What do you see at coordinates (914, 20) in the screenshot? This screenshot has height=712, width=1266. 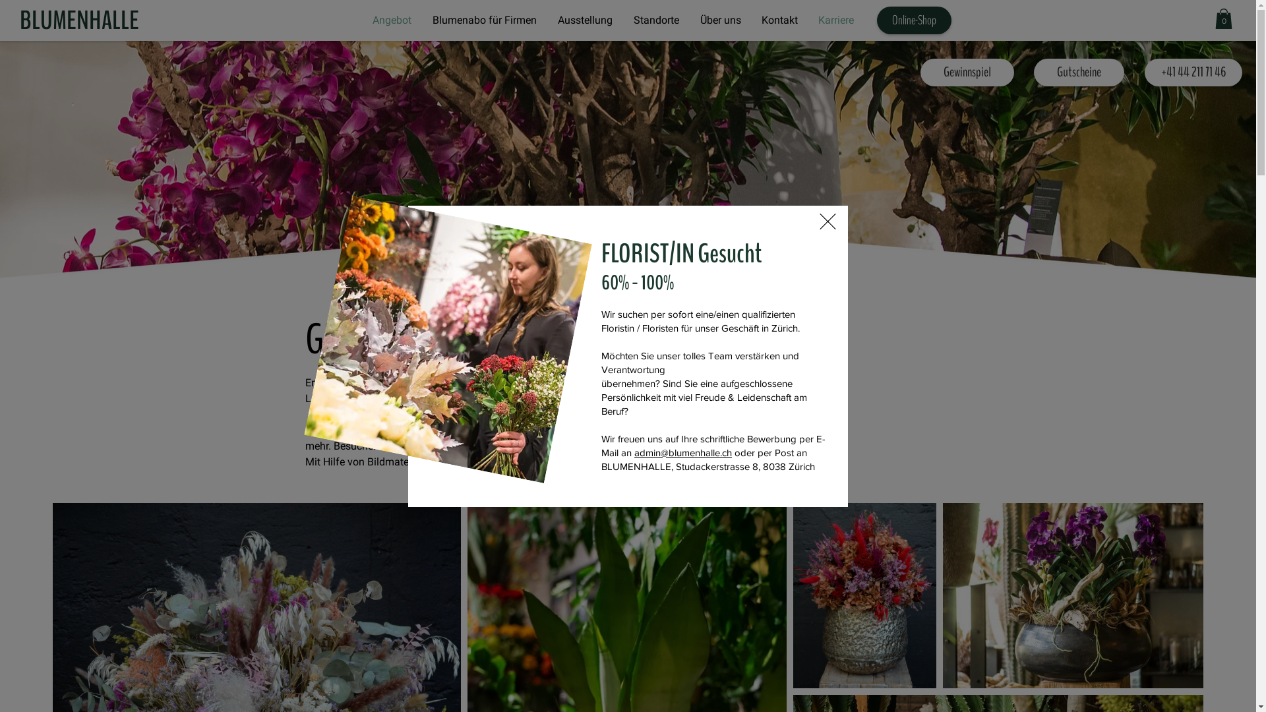 I see `Online-Shop` at bounding box center [914, 20].